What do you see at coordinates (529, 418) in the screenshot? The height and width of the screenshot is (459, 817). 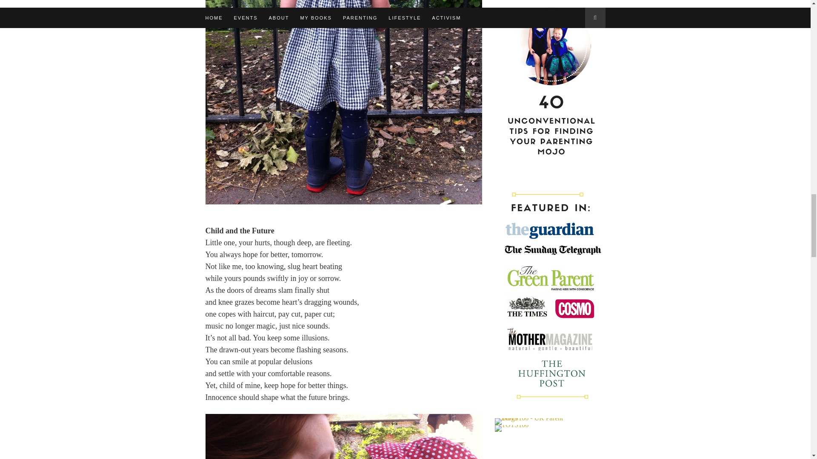 I see `TOTS 100 - UK Parent Blogs` at bounding box center [529, 418].